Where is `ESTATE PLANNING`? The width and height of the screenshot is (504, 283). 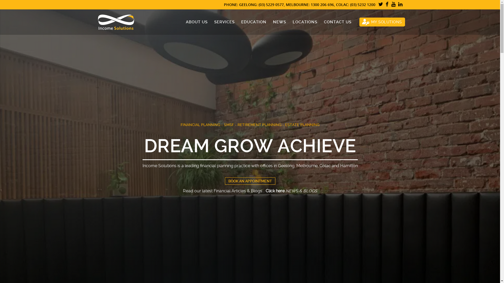 ESTATE PLANNING is located at coordinates (302, 125).